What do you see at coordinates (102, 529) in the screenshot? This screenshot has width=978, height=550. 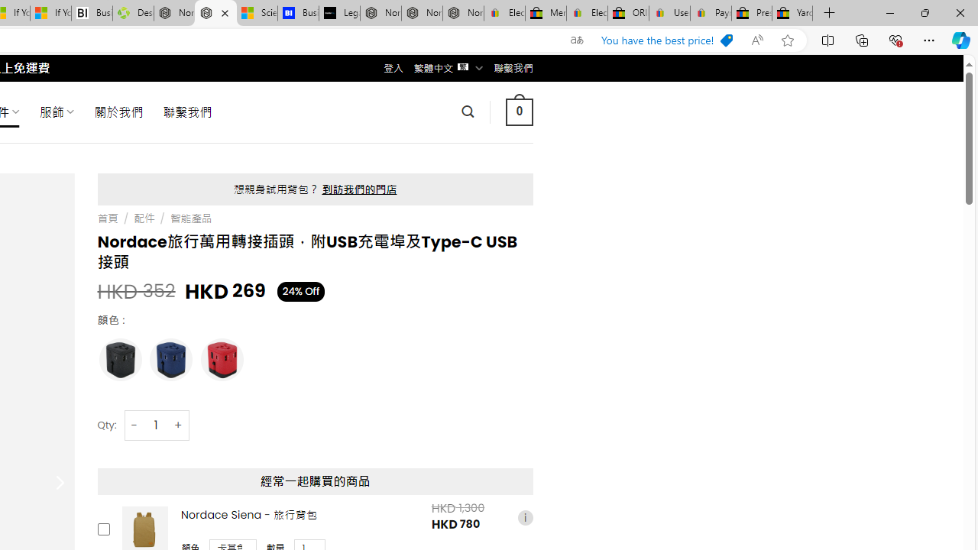 I see `Add this product to cart` at bounding box center [102, 529].